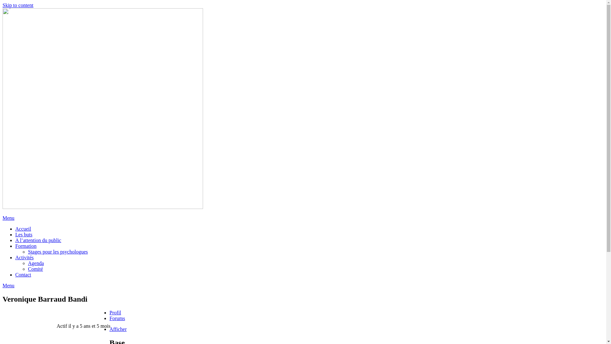 This screenshot has height=344, width=611. I want to click on Menu, so click(8, 285).